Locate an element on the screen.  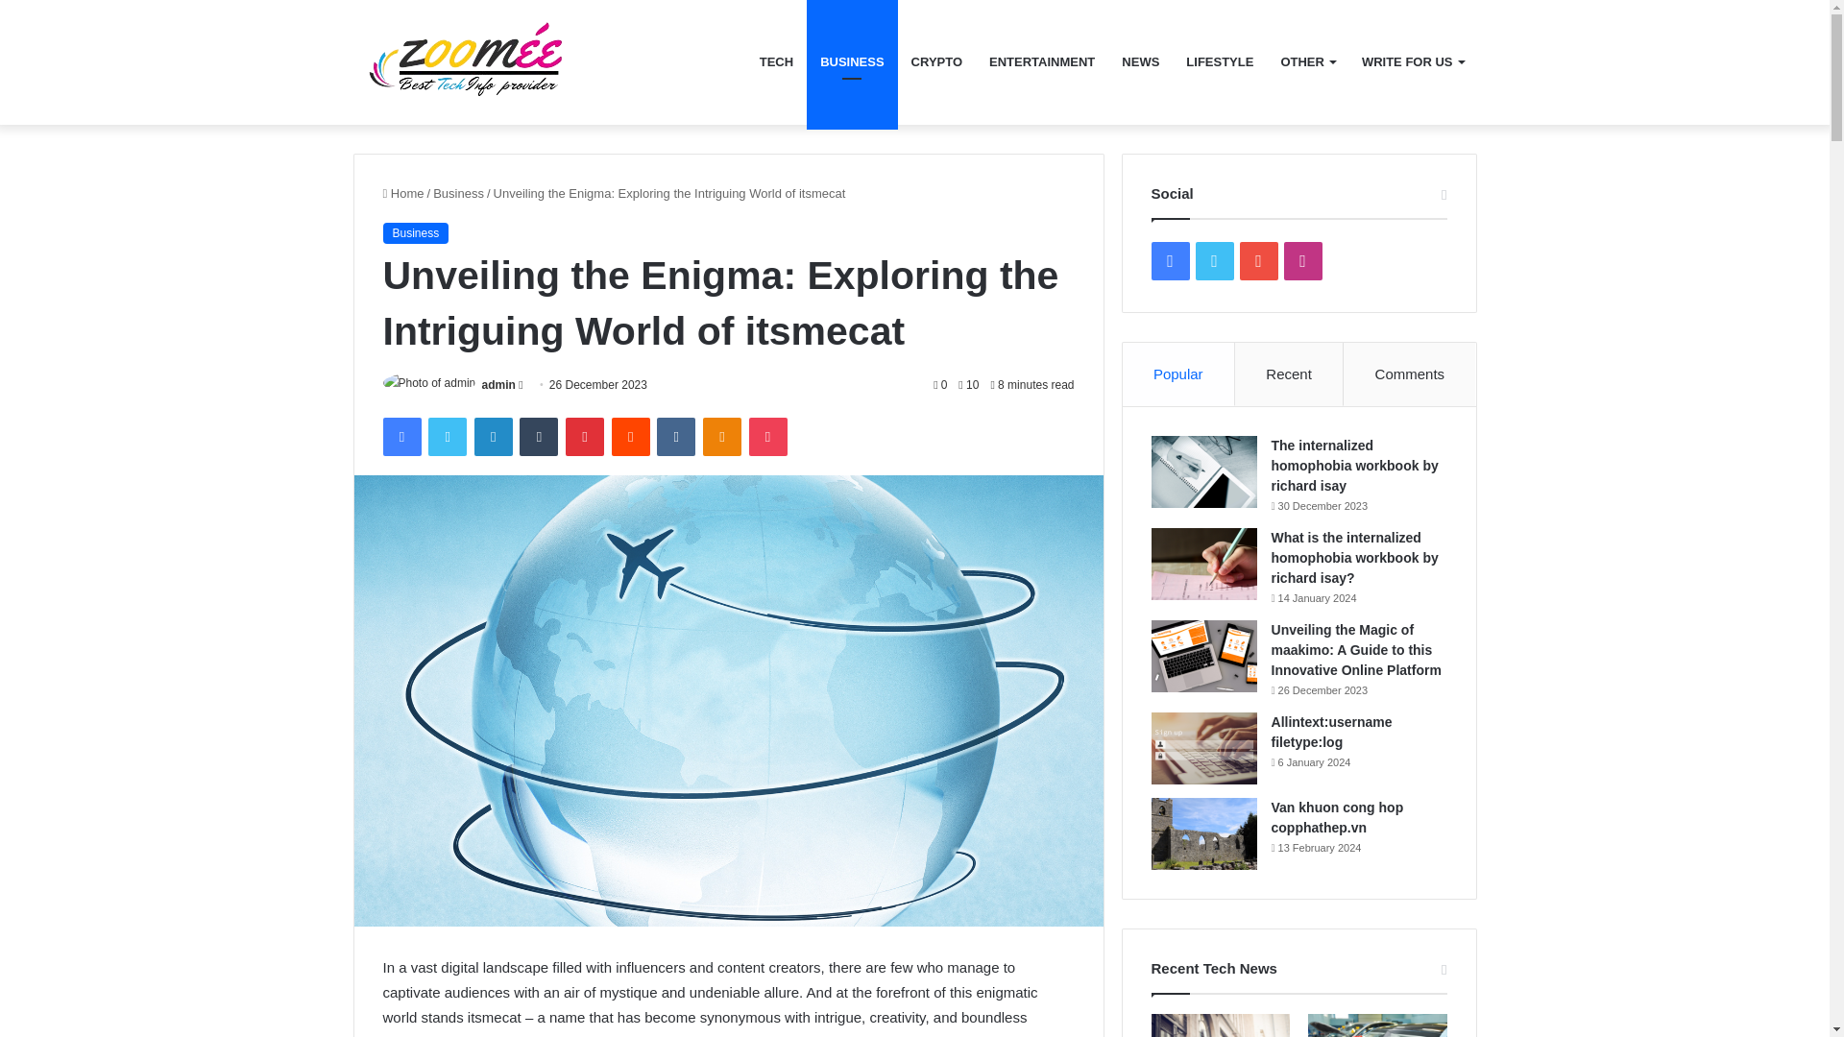
Pocket is located at coordinates (767, 437).